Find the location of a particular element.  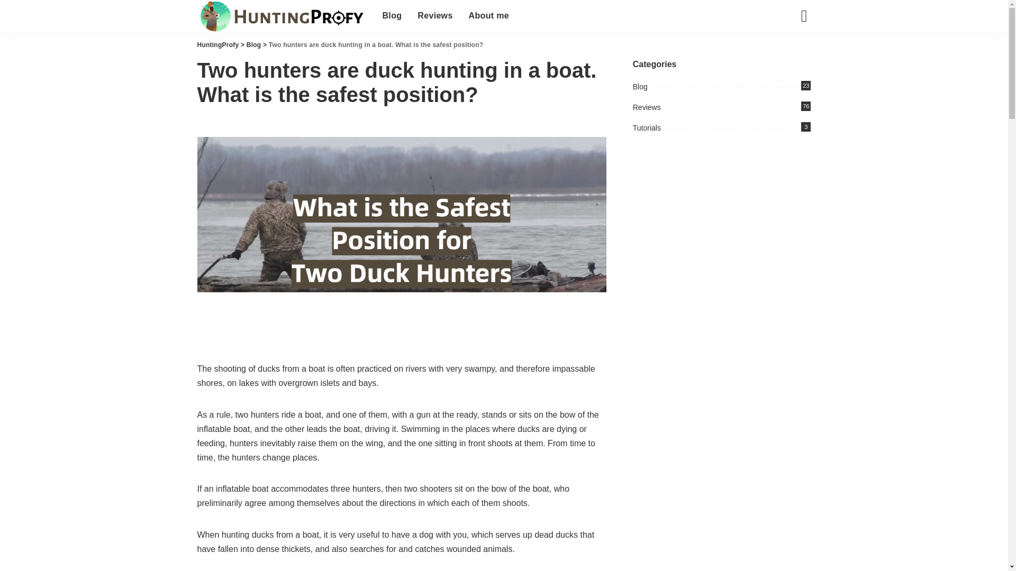

HuntingProfy is located at coordinates (282, 16).